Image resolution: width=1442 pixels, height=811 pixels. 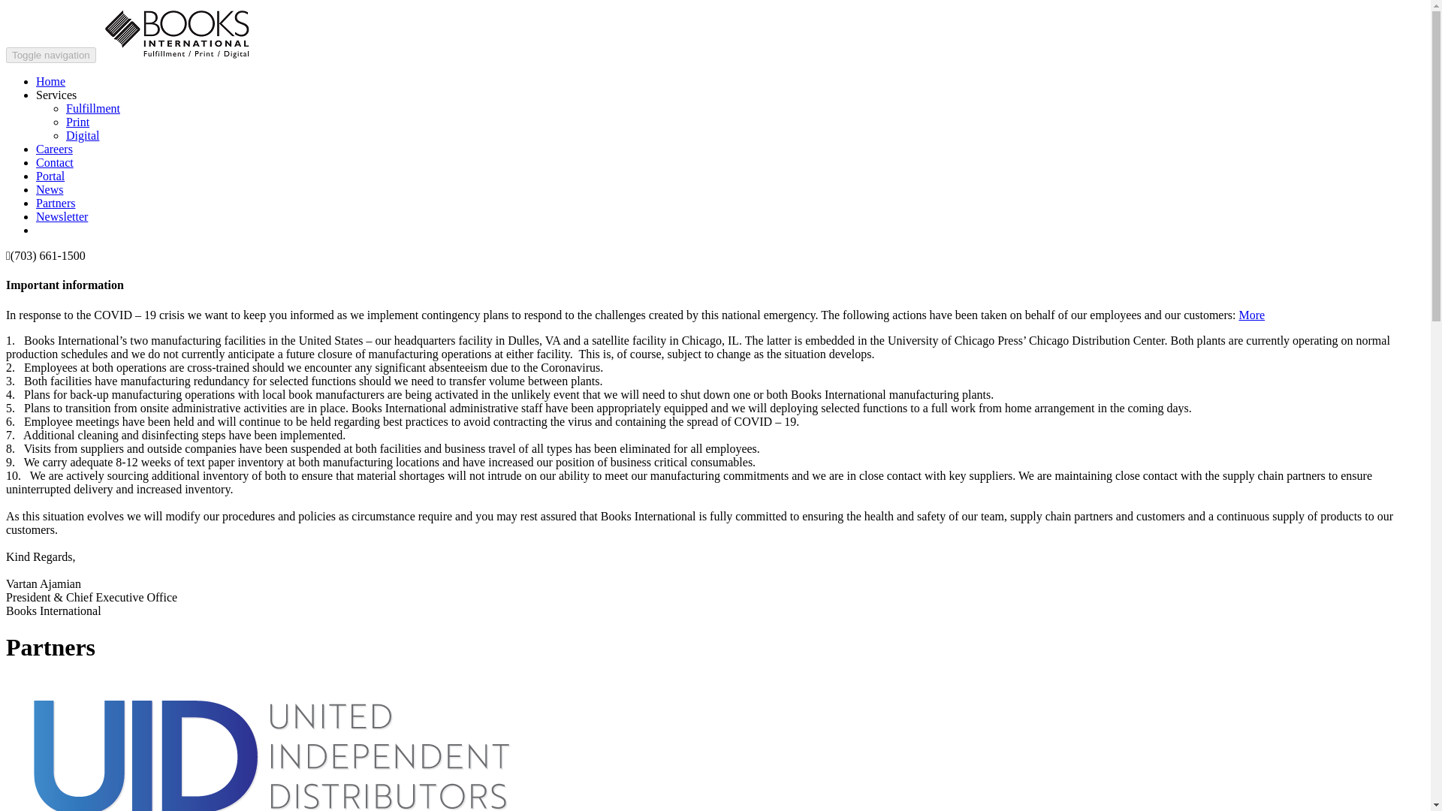 I want to click on Toggle navigation, so click(x=51, y=55).